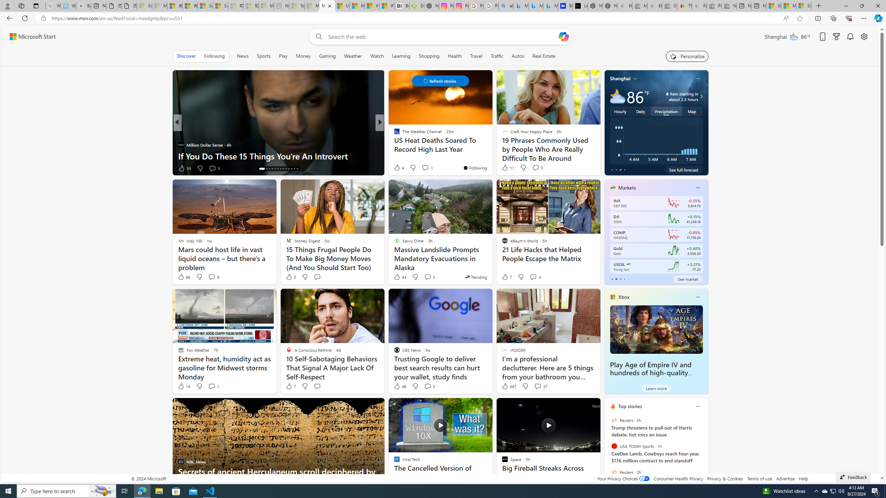  What do you see at coordinates (269, 169) in the screenshot?
I see `AutomationID: tab-16` at bounding box center [269, 169].